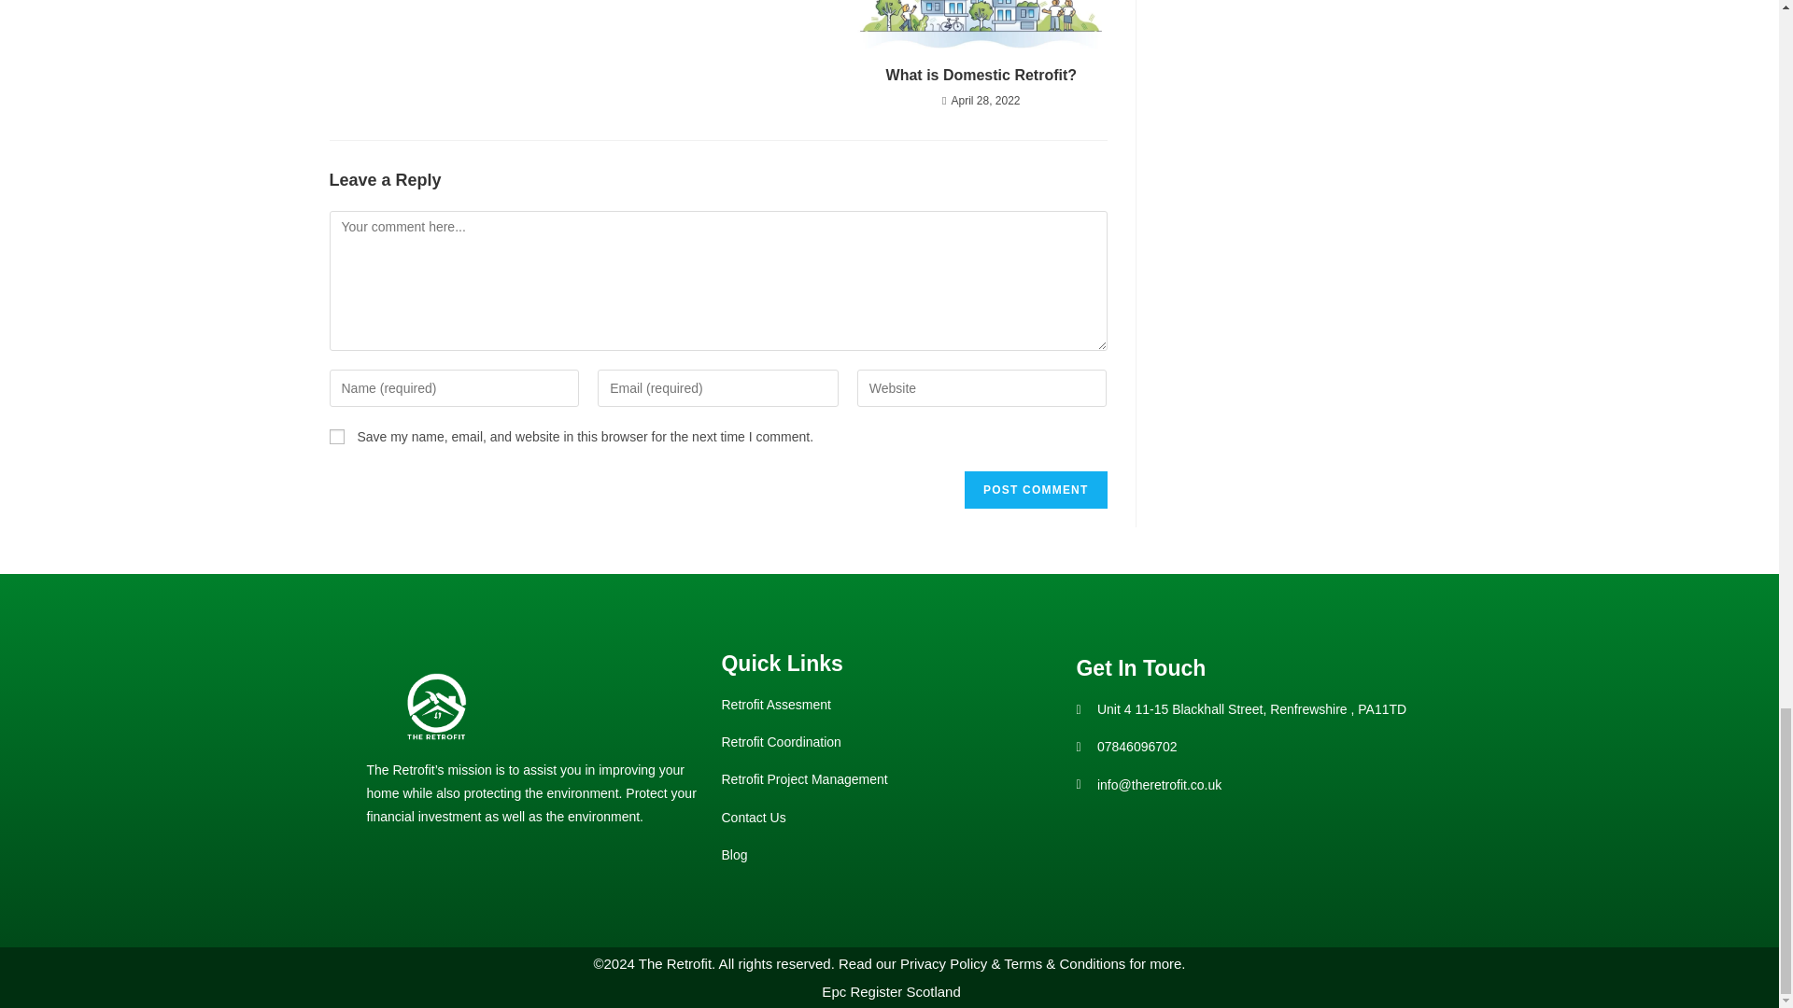  What do you see at coordinates (1244, 709) in the screenshot?
I see `Unit 4 11-15 Blackhall Street, Renfrewshire , PA11TD` at bounding box center [1244, 709].